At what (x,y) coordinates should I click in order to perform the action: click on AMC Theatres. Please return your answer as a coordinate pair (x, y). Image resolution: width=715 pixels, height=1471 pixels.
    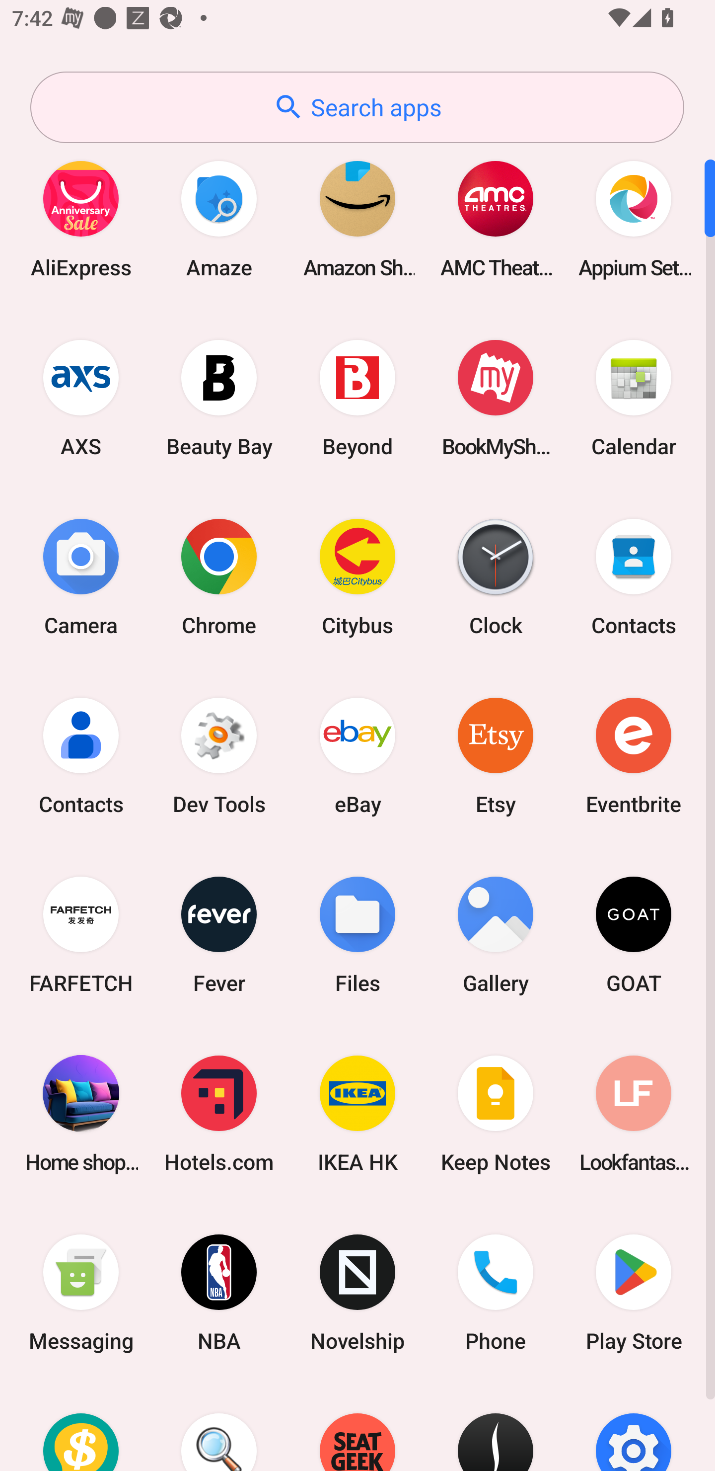
    Looking at the image, I should click on (496, 219).